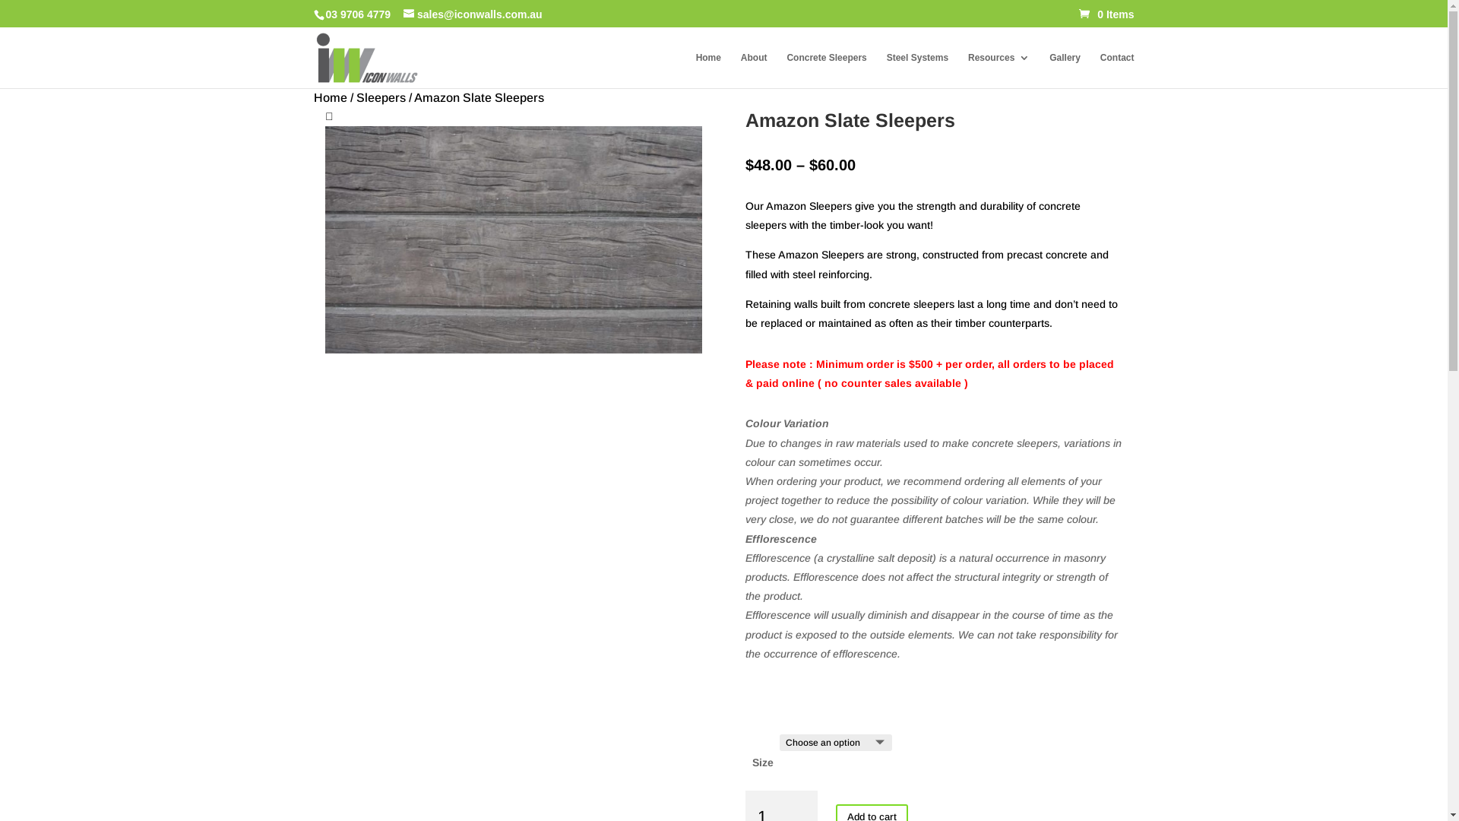 This screenshot has height=821, width=1459. Describe the element at coordinates (1106, 14) in the screenshot. I see `0 Items` at that location.